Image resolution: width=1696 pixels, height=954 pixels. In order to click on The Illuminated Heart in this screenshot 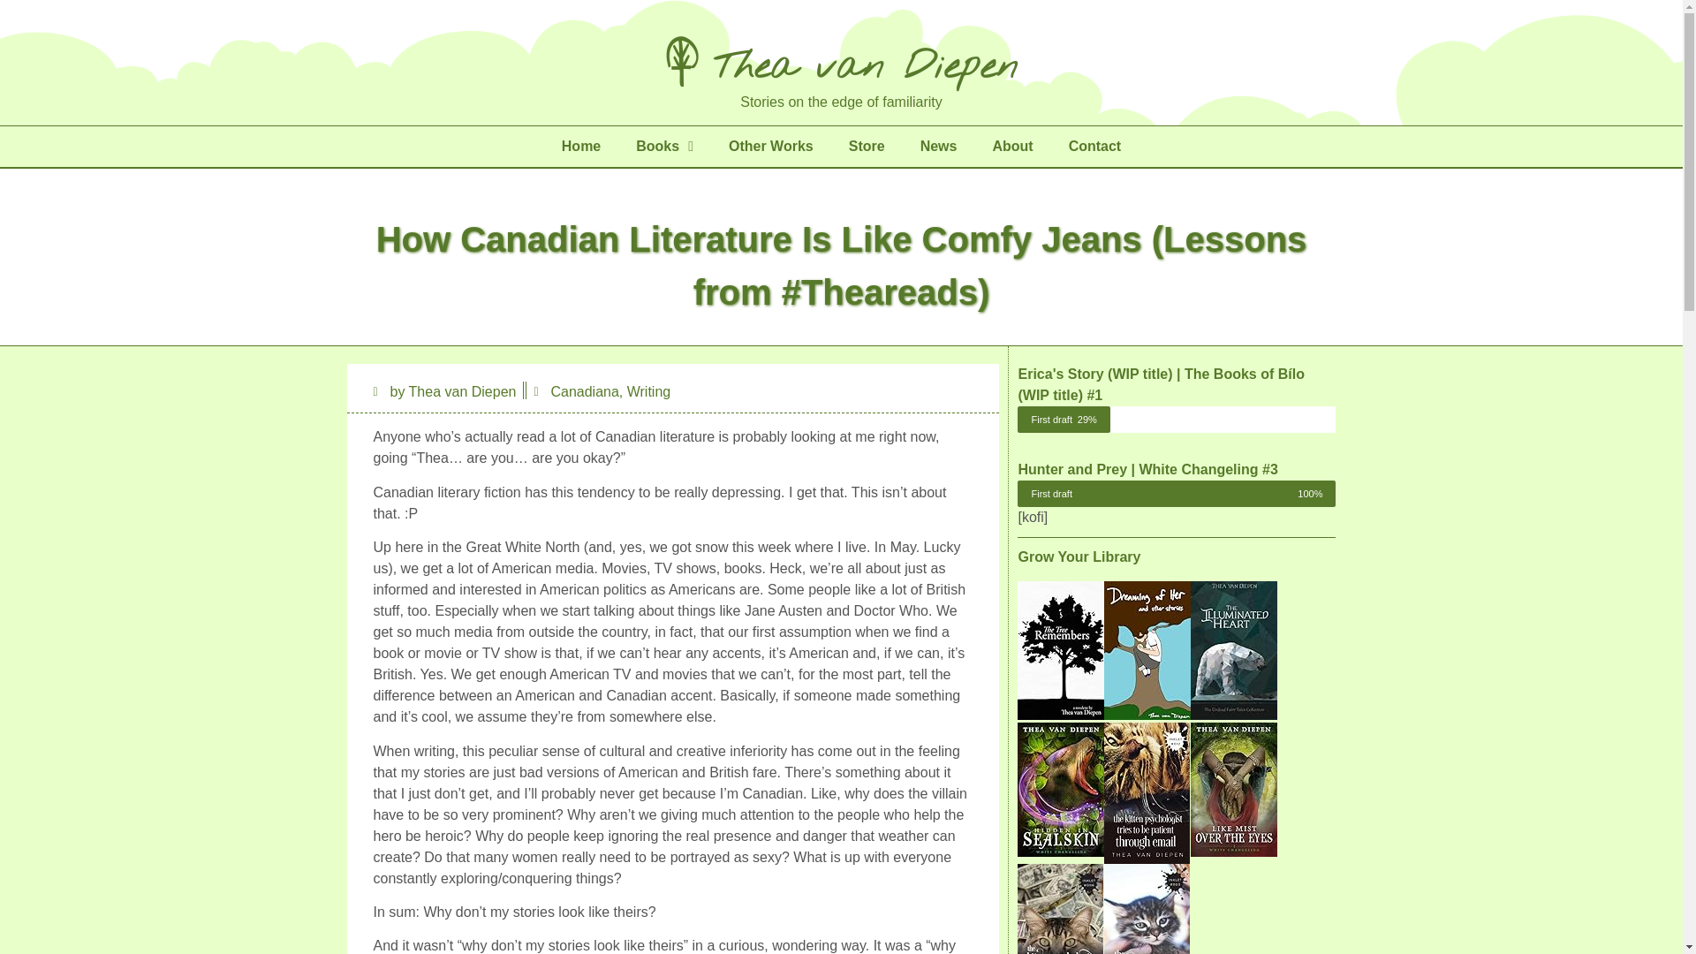, I will do `click(1233, 715)`.